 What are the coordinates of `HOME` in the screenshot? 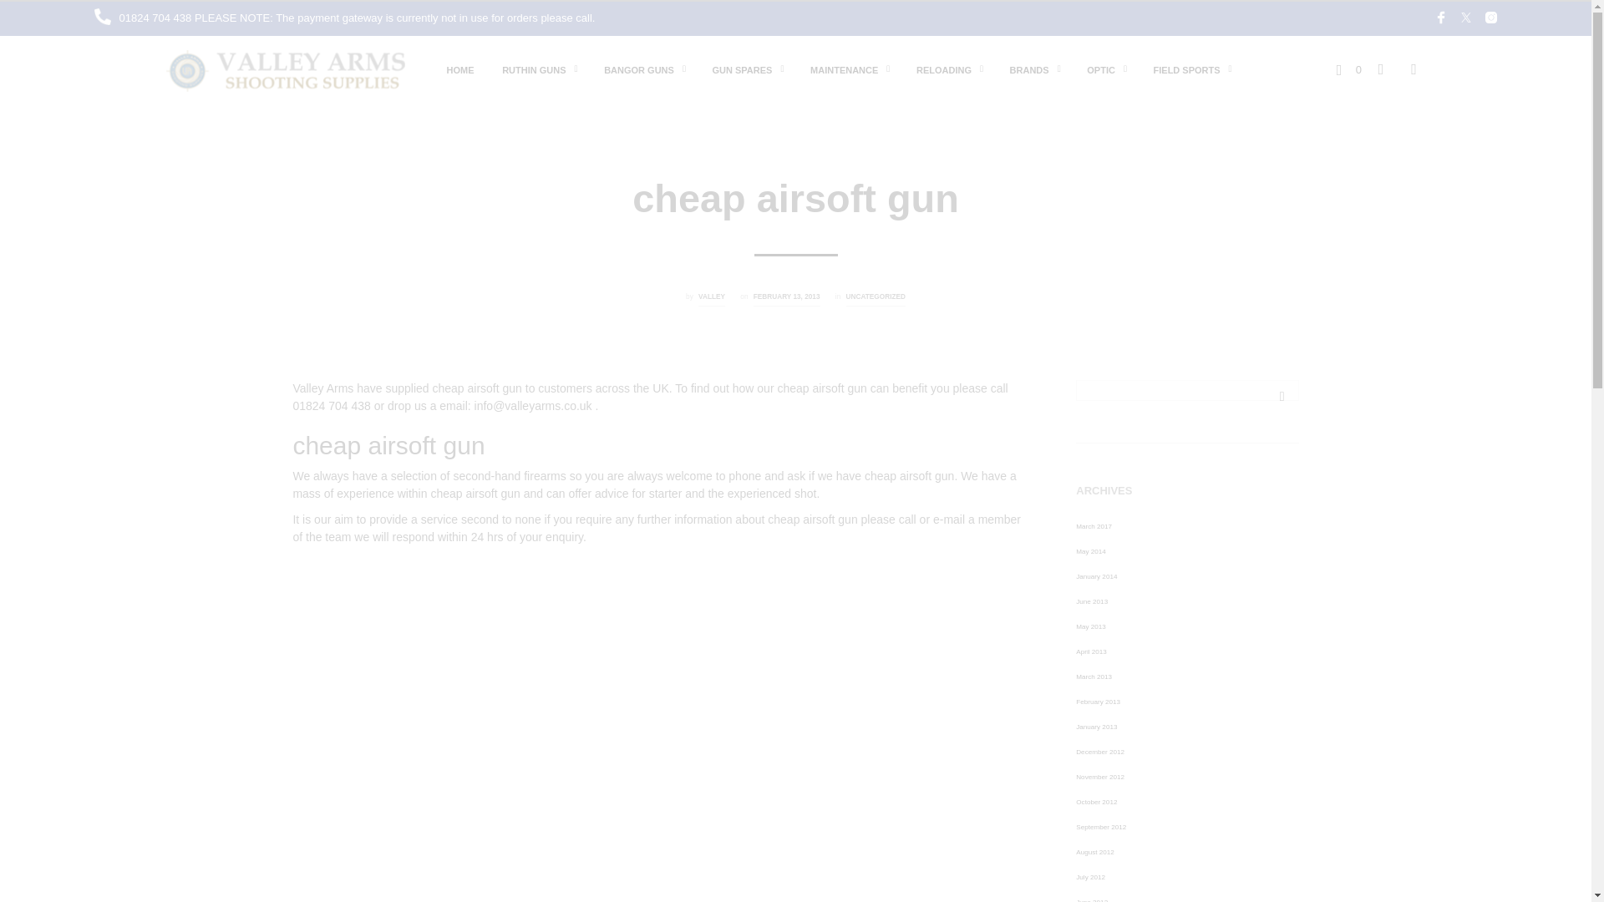 It's located at (461, 69).